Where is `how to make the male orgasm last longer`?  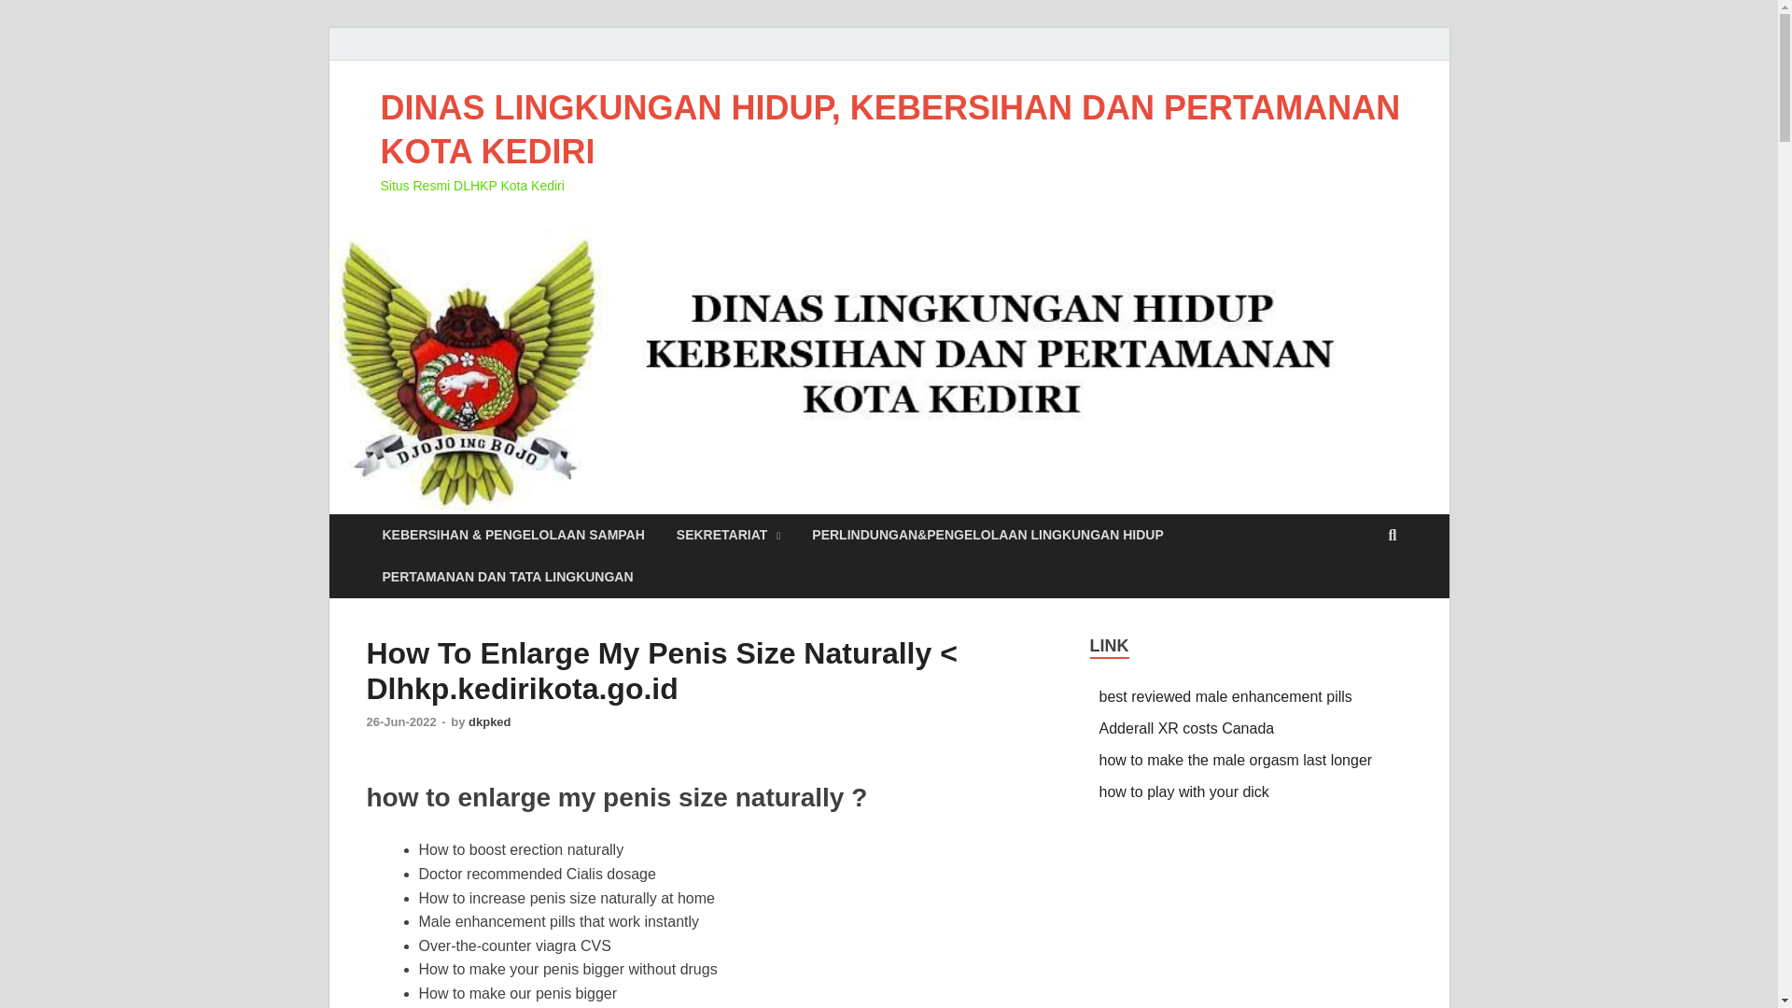
how to make the male orgasm last longer is located at coordinates (1236, 760).